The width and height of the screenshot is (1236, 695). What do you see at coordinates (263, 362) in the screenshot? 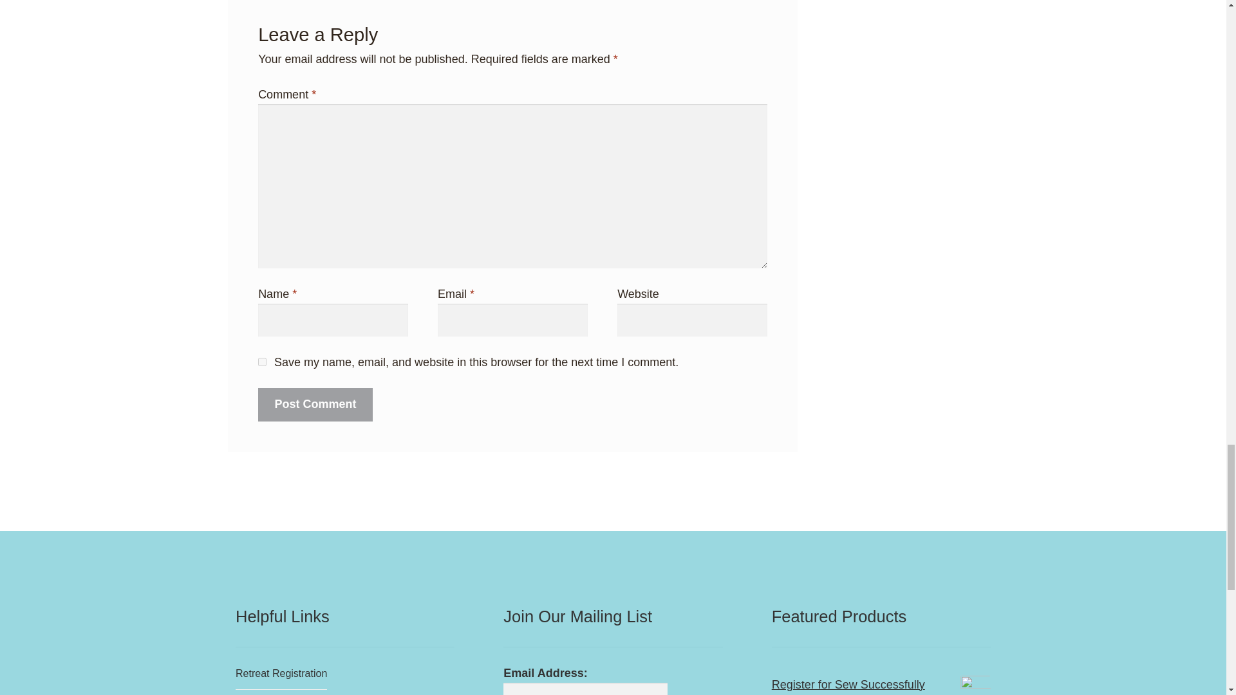
I see `yes` at bounding box center [263, 362].